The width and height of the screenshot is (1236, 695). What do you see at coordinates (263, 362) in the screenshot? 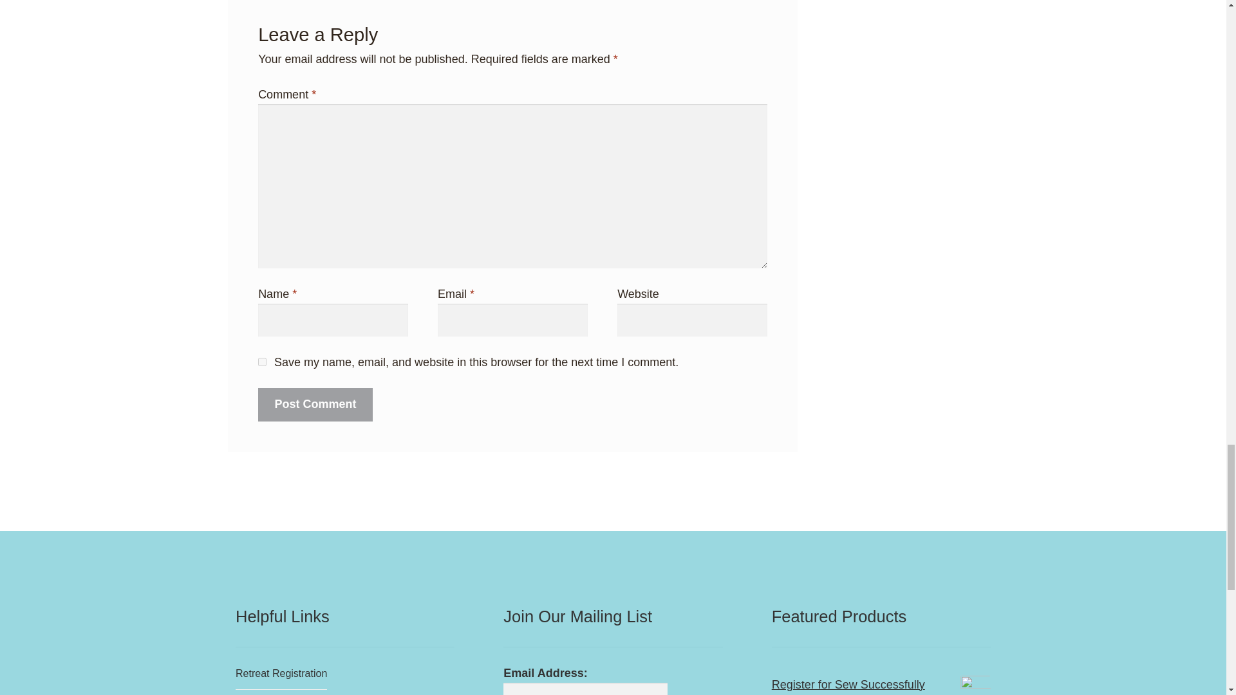
I see `yes` at bounding box center [263, 362].